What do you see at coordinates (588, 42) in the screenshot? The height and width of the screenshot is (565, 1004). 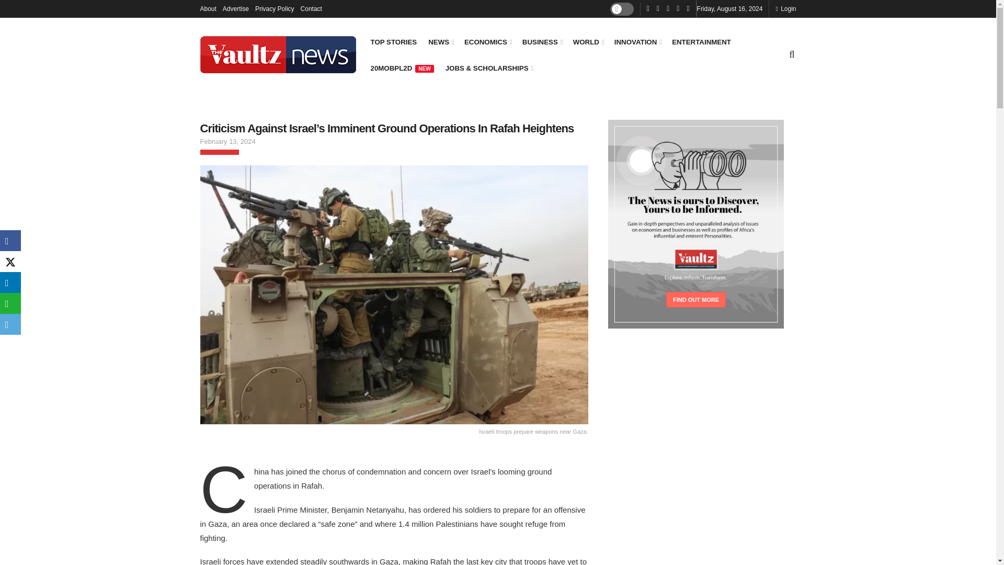 I see `WORLD` at bounding box center [588, 42].